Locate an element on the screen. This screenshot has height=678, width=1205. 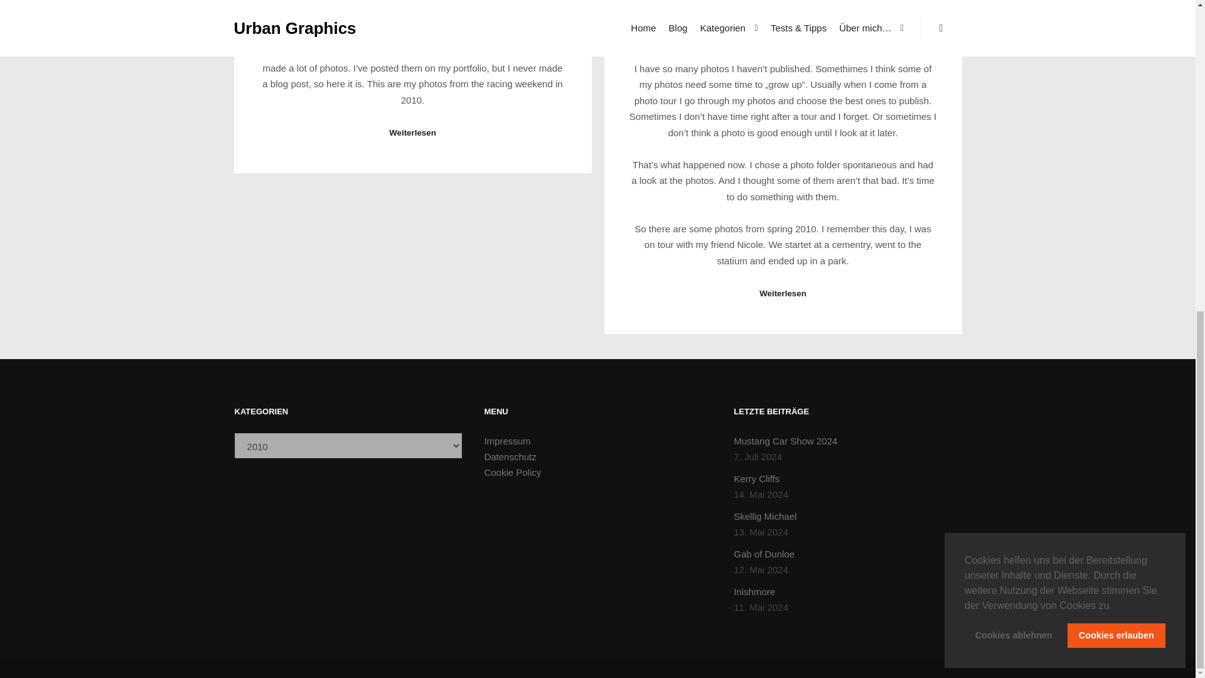
Cookies erlauben is located at coordinates (1116, 62).